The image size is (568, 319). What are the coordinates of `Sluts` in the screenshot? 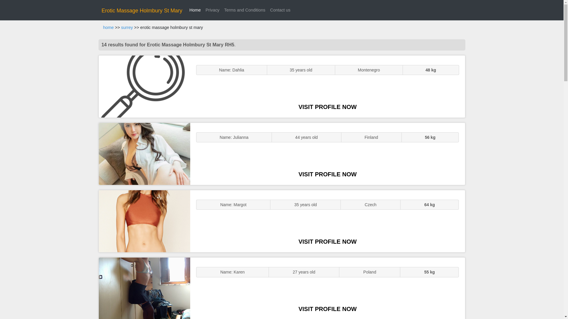 It's located at (144, 288).